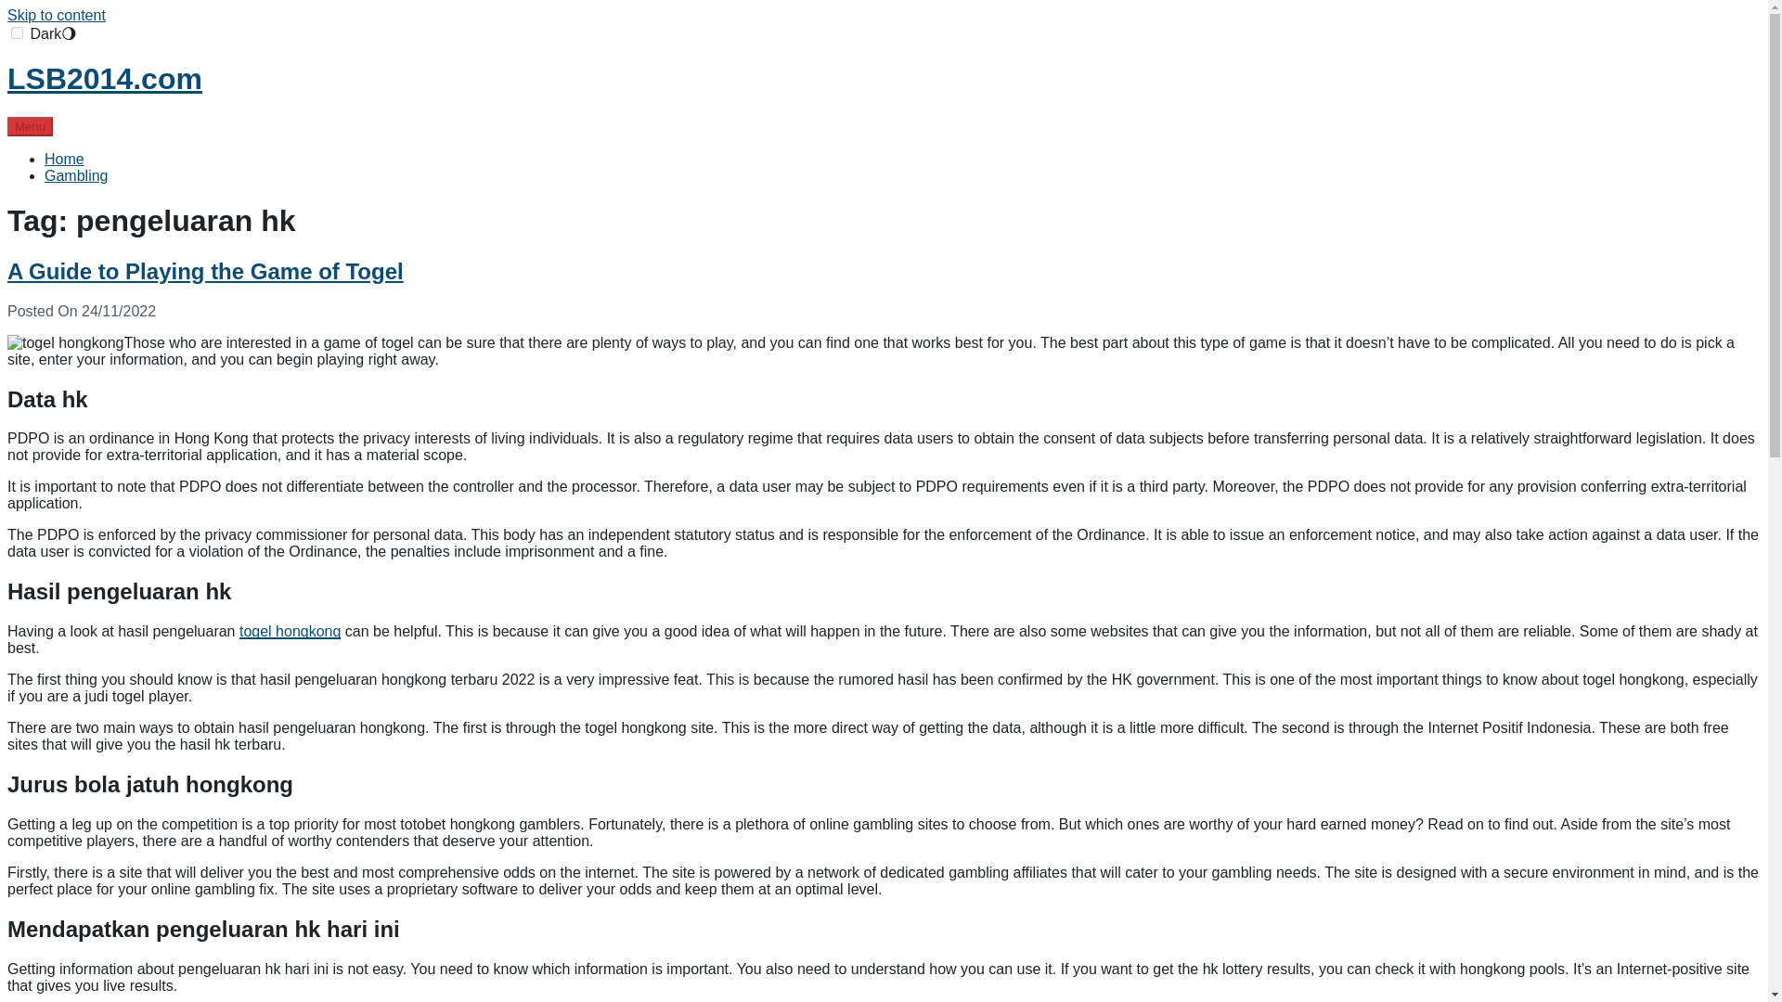  Describe the element at coordinates (104, 78) in the screenshot. I see `LSB2014.com` at that location.